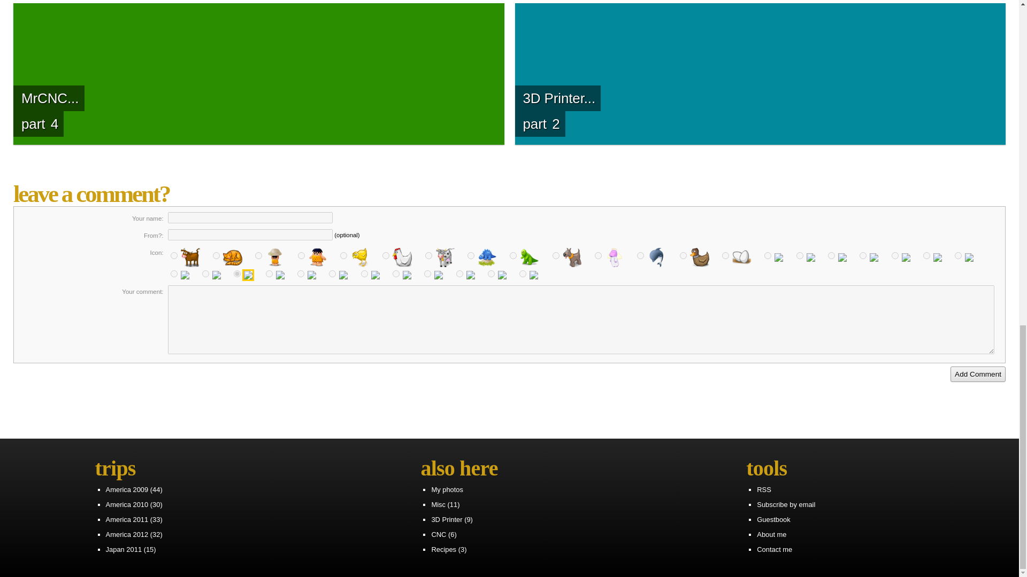 The height and width of the screenshot is (577, 1027). I want to click on Recipes, so click(443, 549).